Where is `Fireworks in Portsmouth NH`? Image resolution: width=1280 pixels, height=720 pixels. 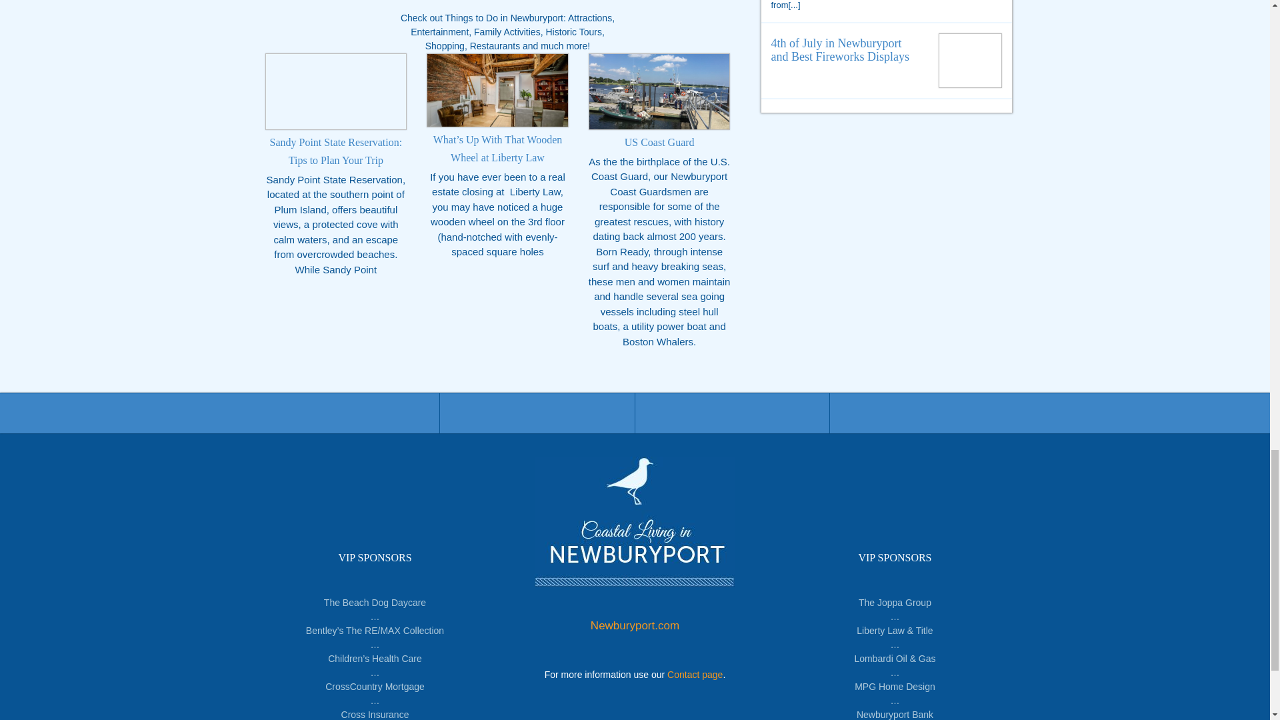
Fireworks in Portsmouth NH is located at coordinates (971, 57).